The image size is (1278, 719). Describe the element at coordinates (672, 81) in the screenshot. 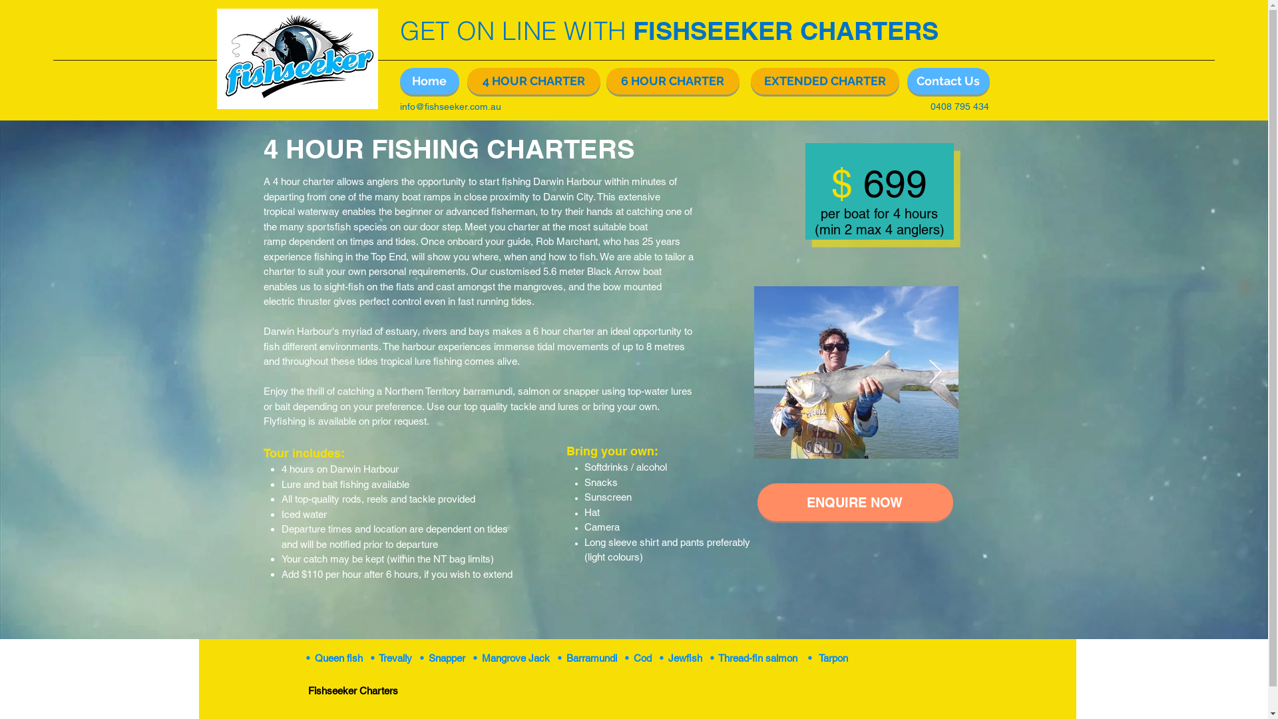

I see `6 HOUR CHARTER` at that location.